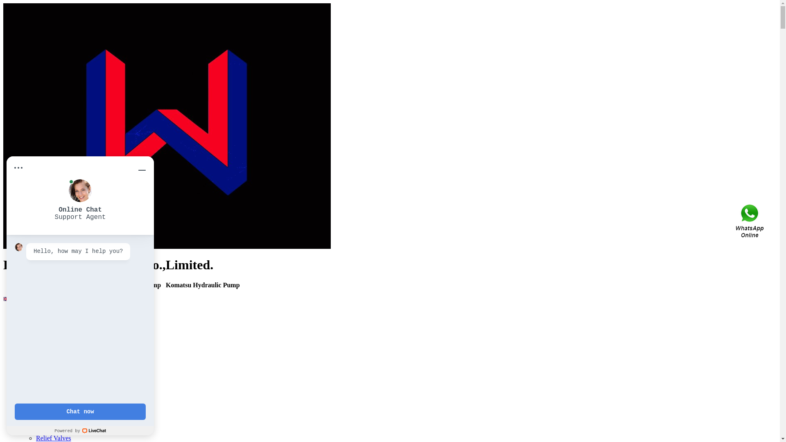 The height and width of the screenshot is (442, 786). I want to click on Eaton Hydraulic Pump, so click(66, 364).